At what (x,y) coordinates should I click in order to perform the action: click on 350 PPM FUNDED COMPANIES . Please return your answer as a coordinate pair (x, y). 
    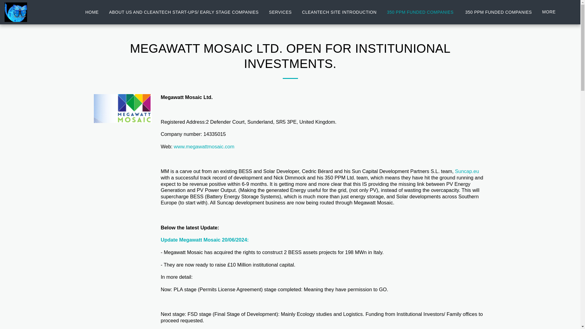
    Looking at the image, I should click on (421, 12).